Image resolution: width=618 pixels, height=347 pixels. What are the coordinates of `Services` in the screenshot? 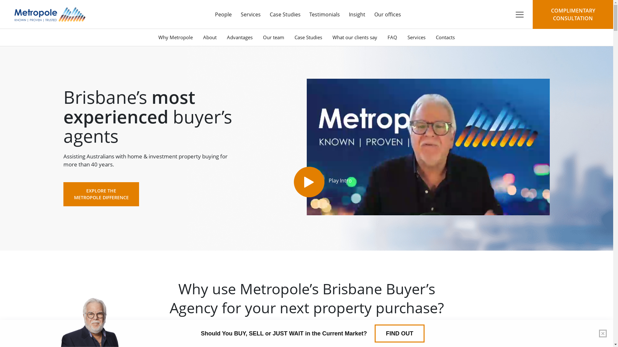 It's located at (417, 37).